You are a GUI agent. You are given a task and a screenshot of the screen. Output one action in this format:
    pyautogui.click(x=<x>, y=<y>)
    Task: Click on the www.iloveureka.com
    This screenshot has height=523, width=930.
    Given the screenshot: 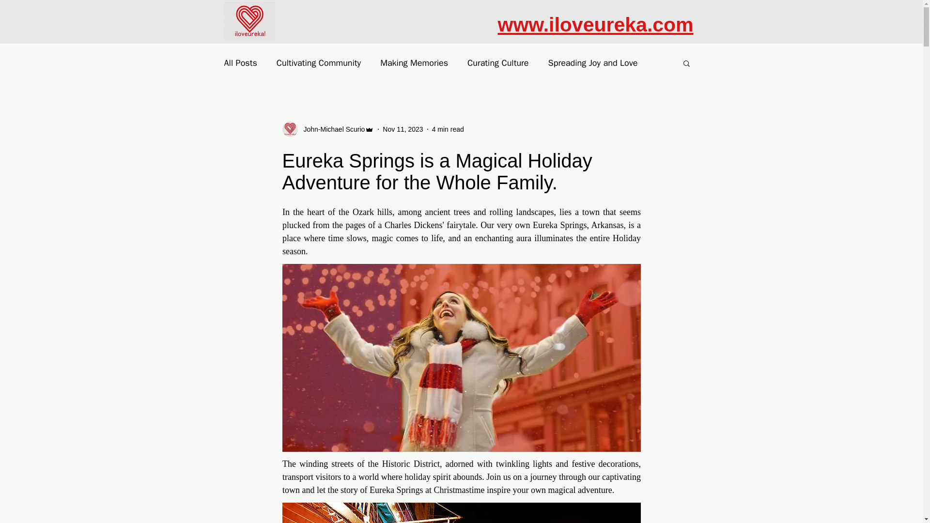 What is the action you would take?
    pyautogui.click(x=596, y=25)
    